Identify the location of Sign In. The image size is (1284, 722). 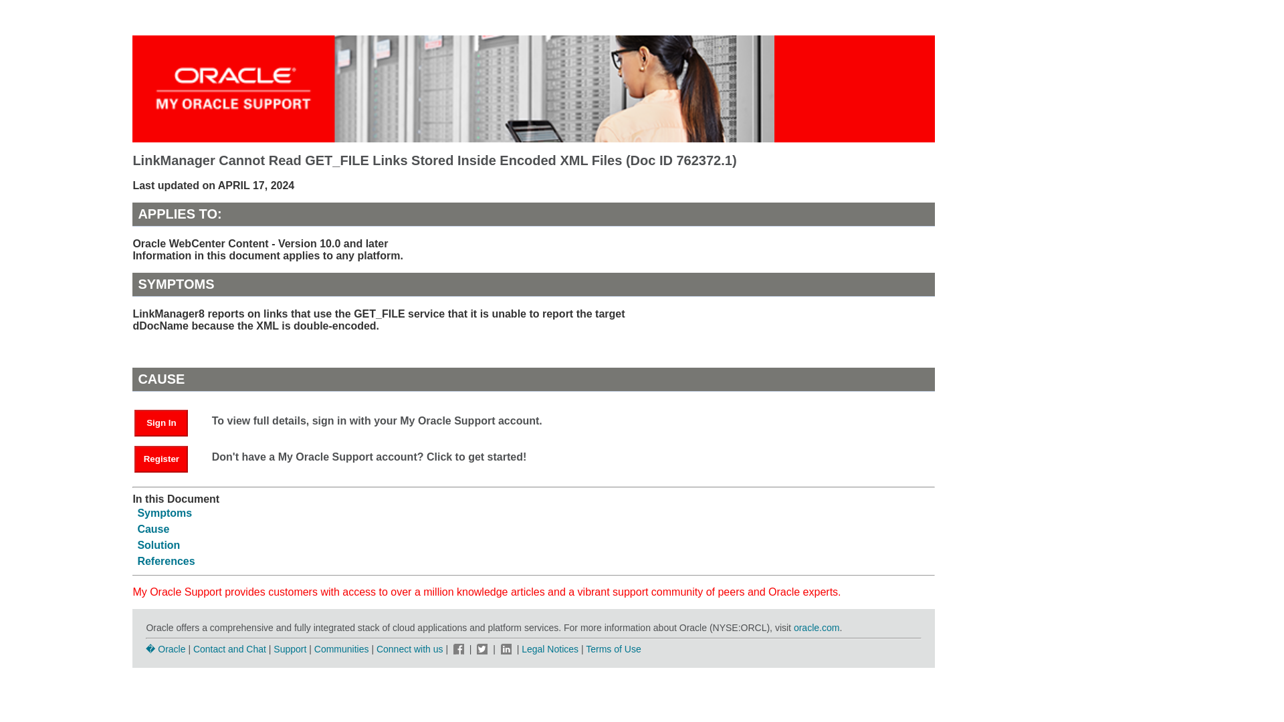
(168, 423).